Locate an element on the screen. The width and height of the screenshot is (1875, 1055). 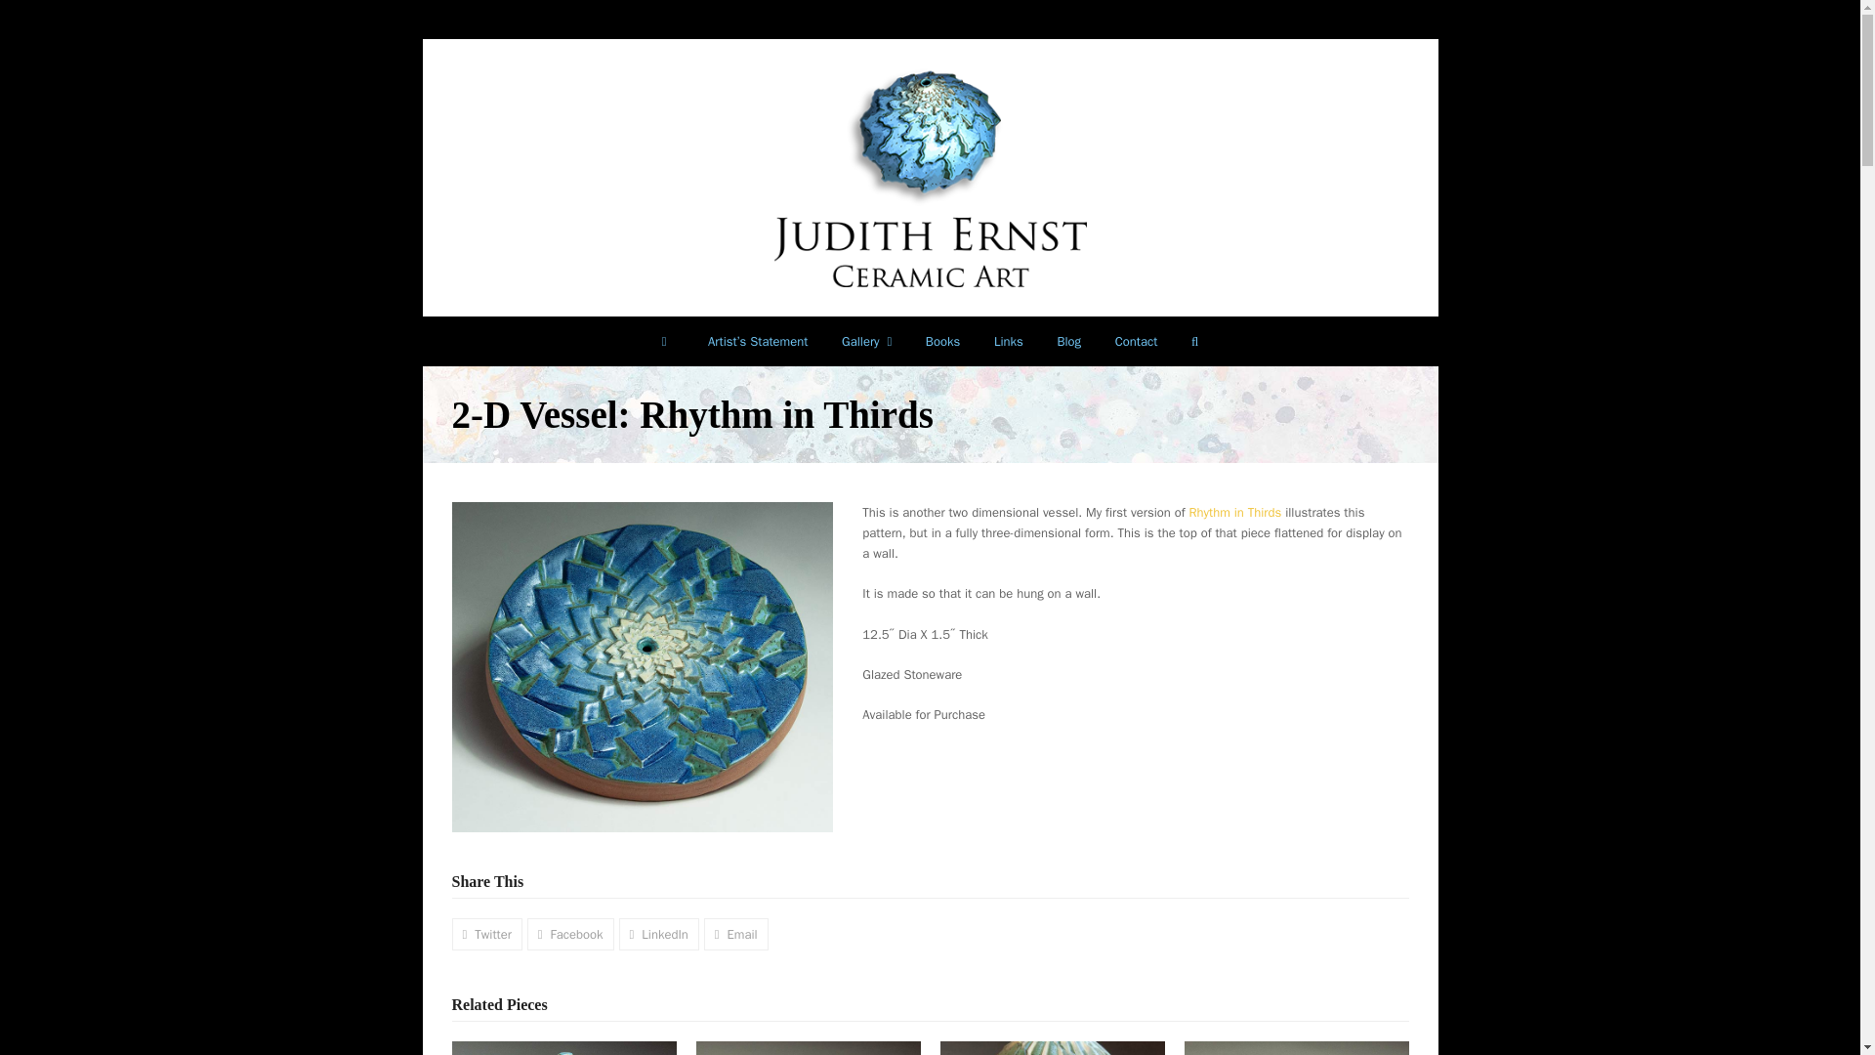
Books is located at coordinates (941, 342).